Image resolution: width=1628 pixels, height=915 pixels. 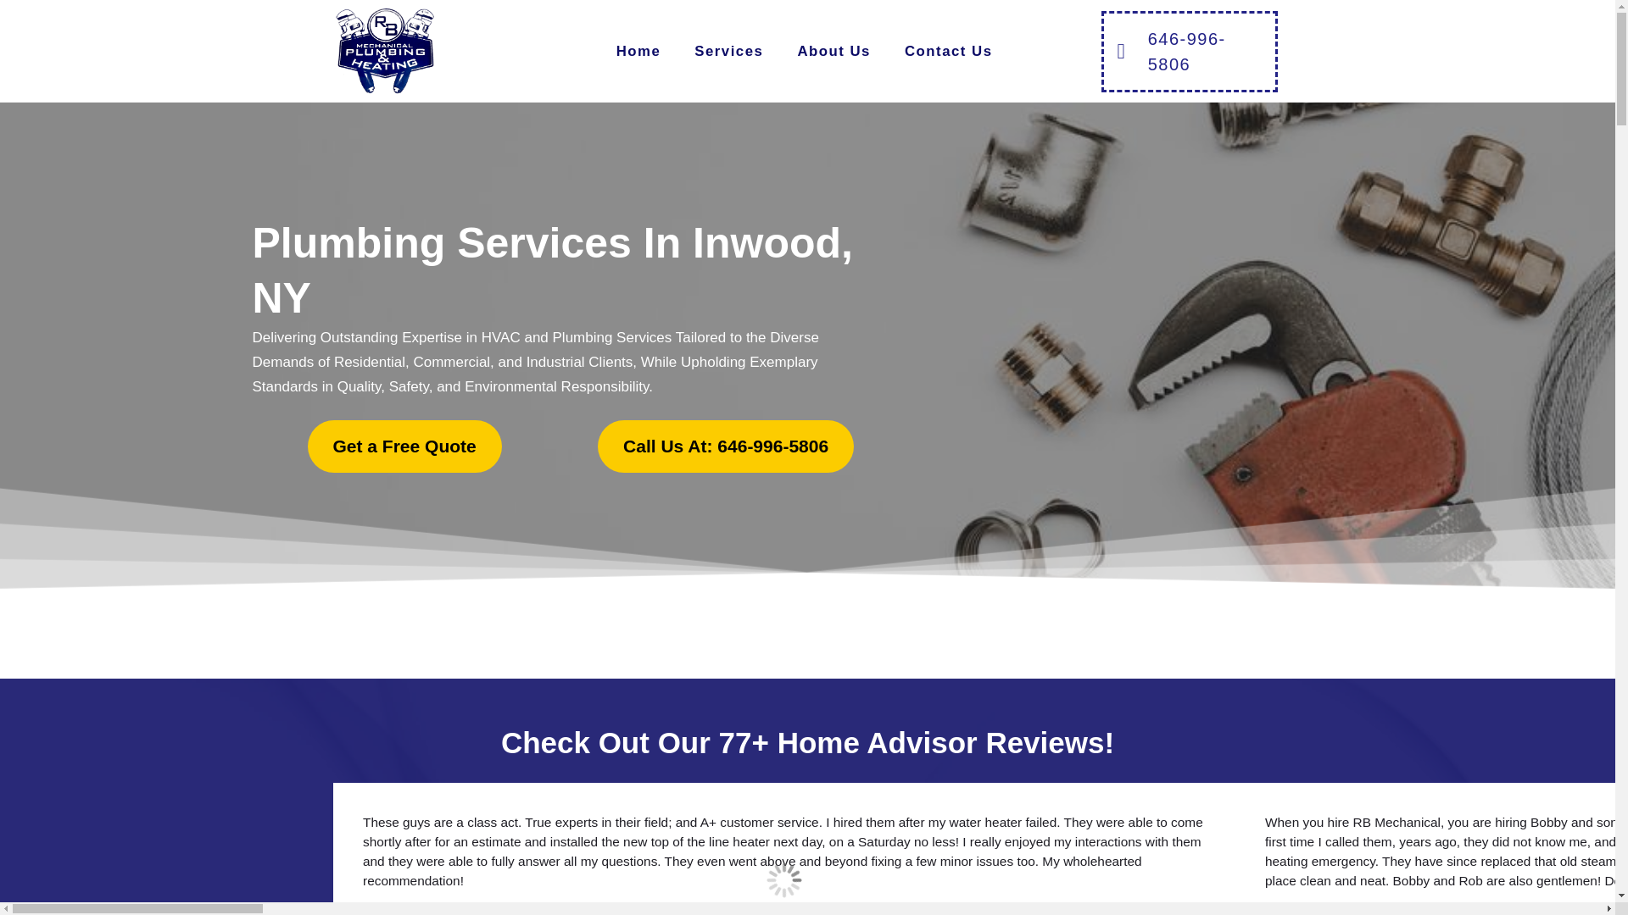 I want to click on Home, so click(x=638, y=51).